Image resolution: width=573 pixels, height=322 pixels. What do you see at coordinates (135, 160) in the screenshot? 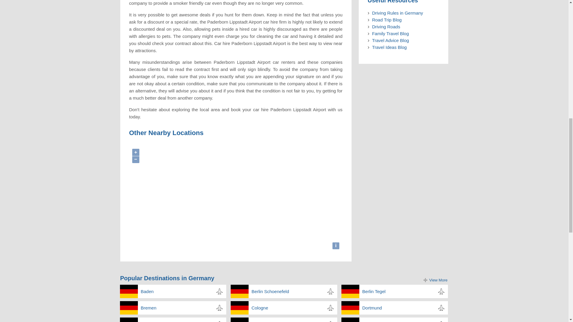
I see `Zoom out` at bounding box center [135, 160].